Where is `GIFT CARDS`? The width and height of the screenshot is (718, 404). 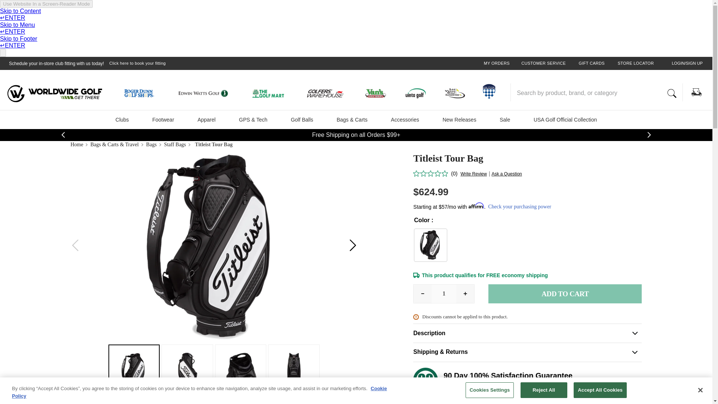 GIFT CARDS is located at coordinates (592, 64).